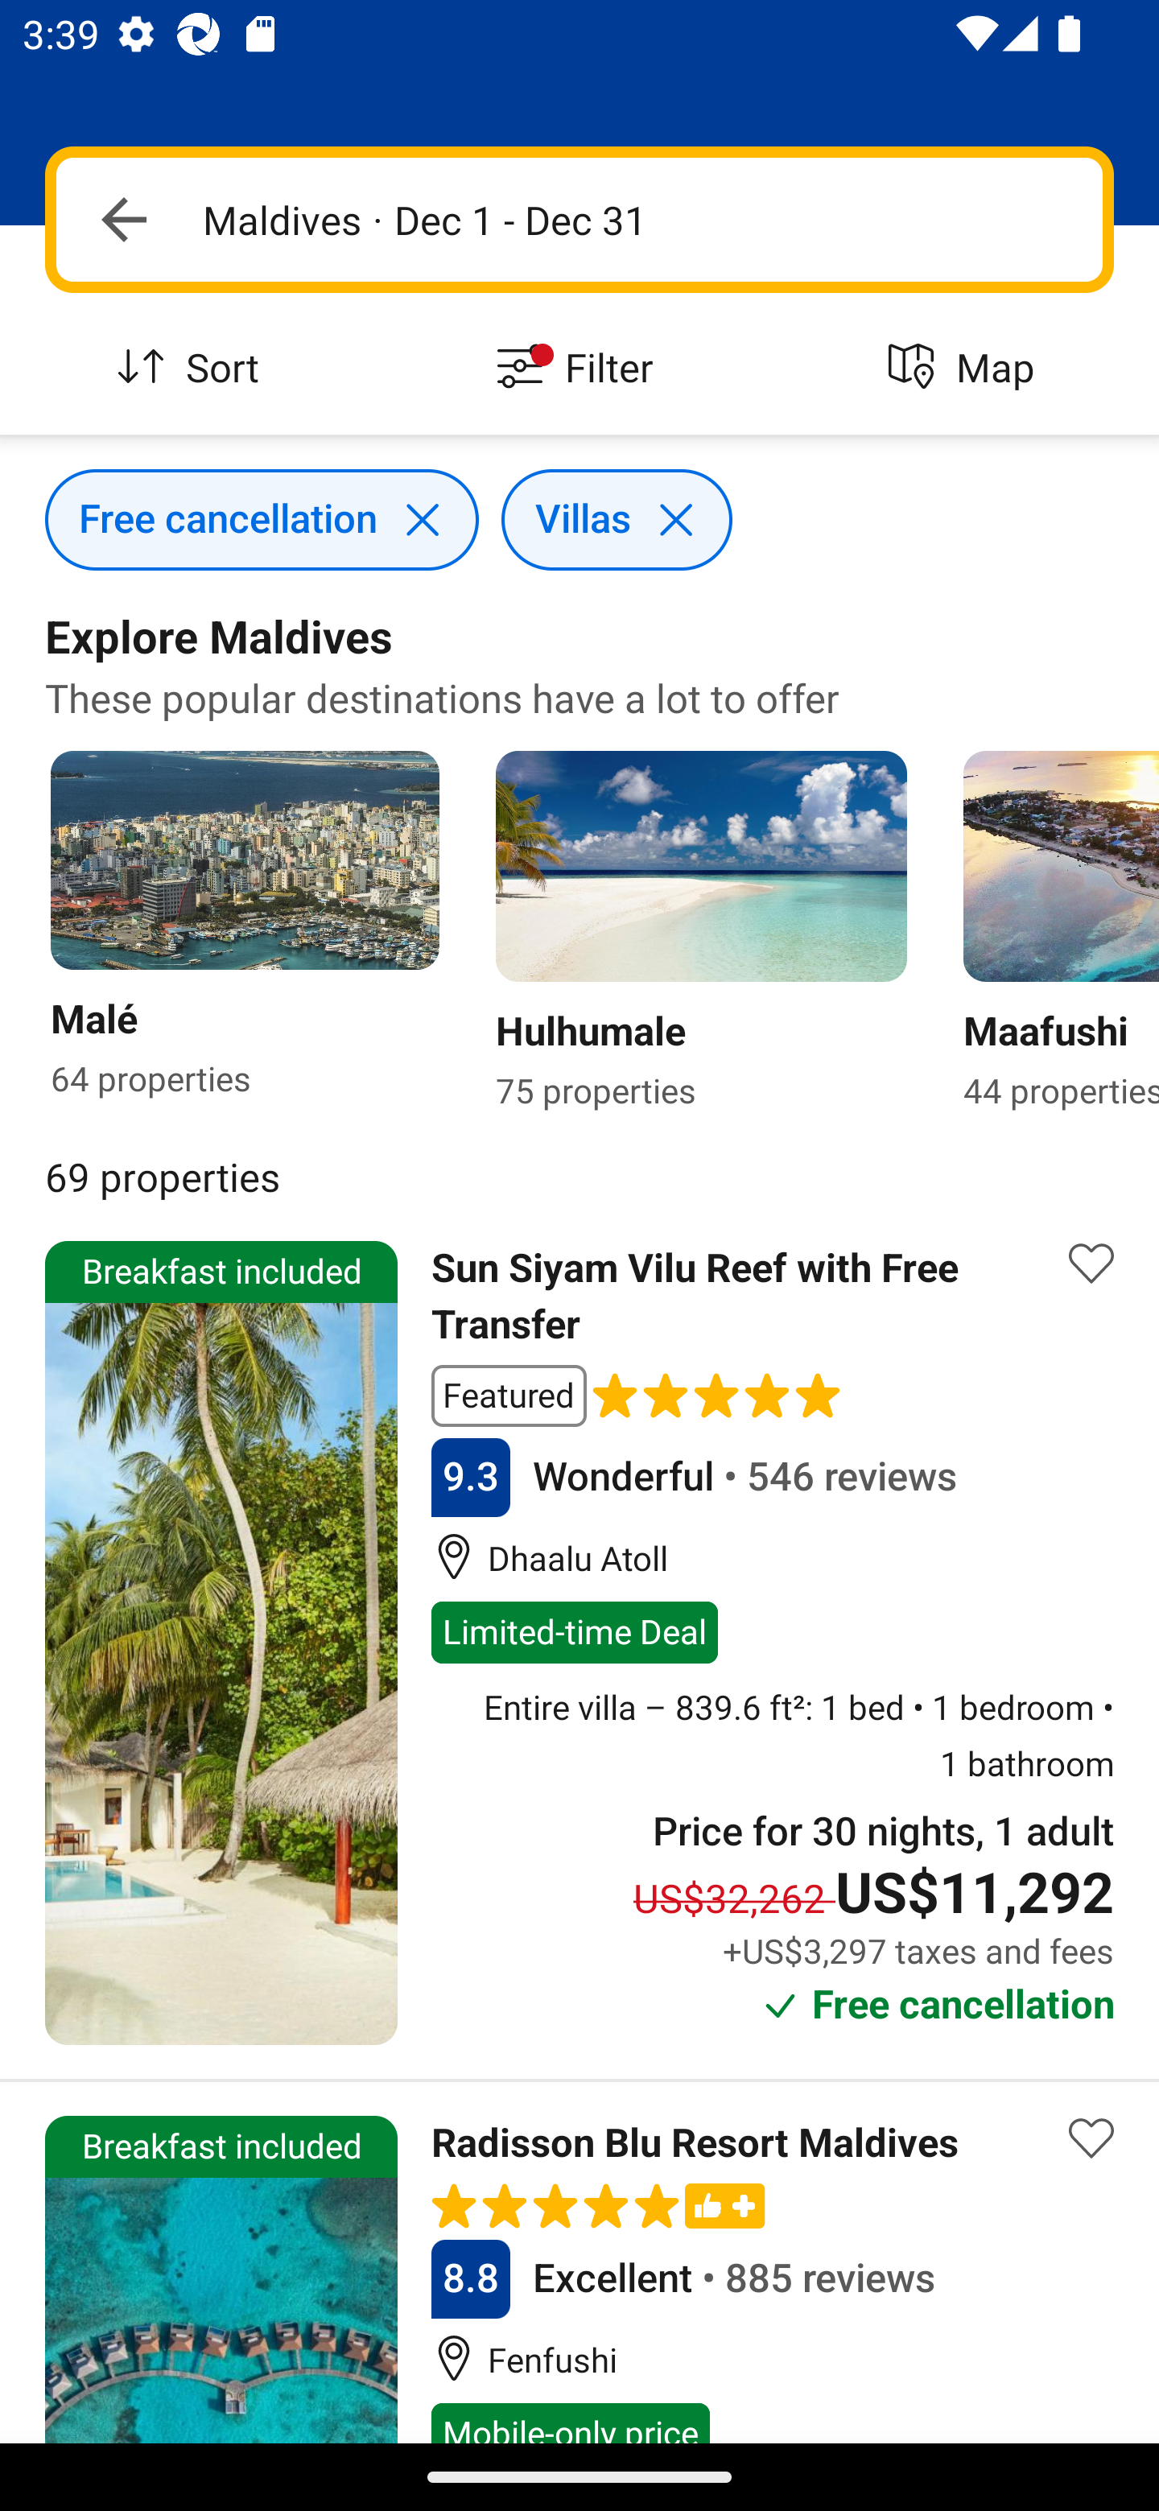 The width and height of the screenshot is (1159, 2511). I want to click on Save property to list, so click(1091, 1263).